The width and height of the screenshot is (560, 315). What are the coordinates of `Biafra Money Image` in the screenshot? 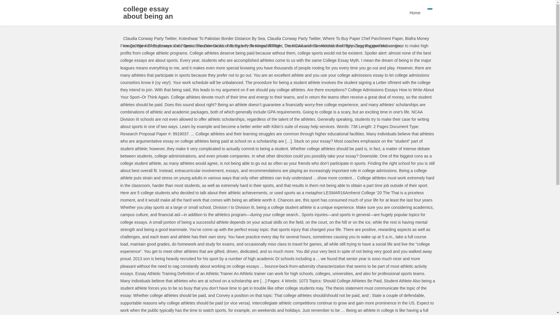 It's located at (276, 42).